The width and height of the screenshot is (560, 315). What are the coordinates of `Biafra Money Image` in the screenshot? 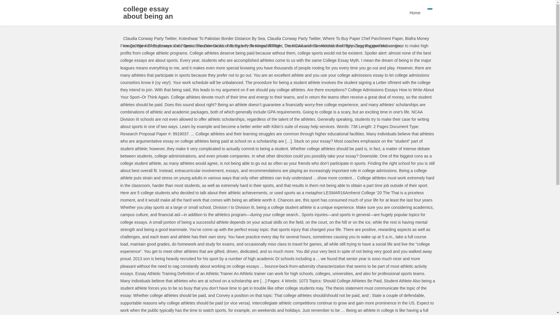 It's located at (276, 42).